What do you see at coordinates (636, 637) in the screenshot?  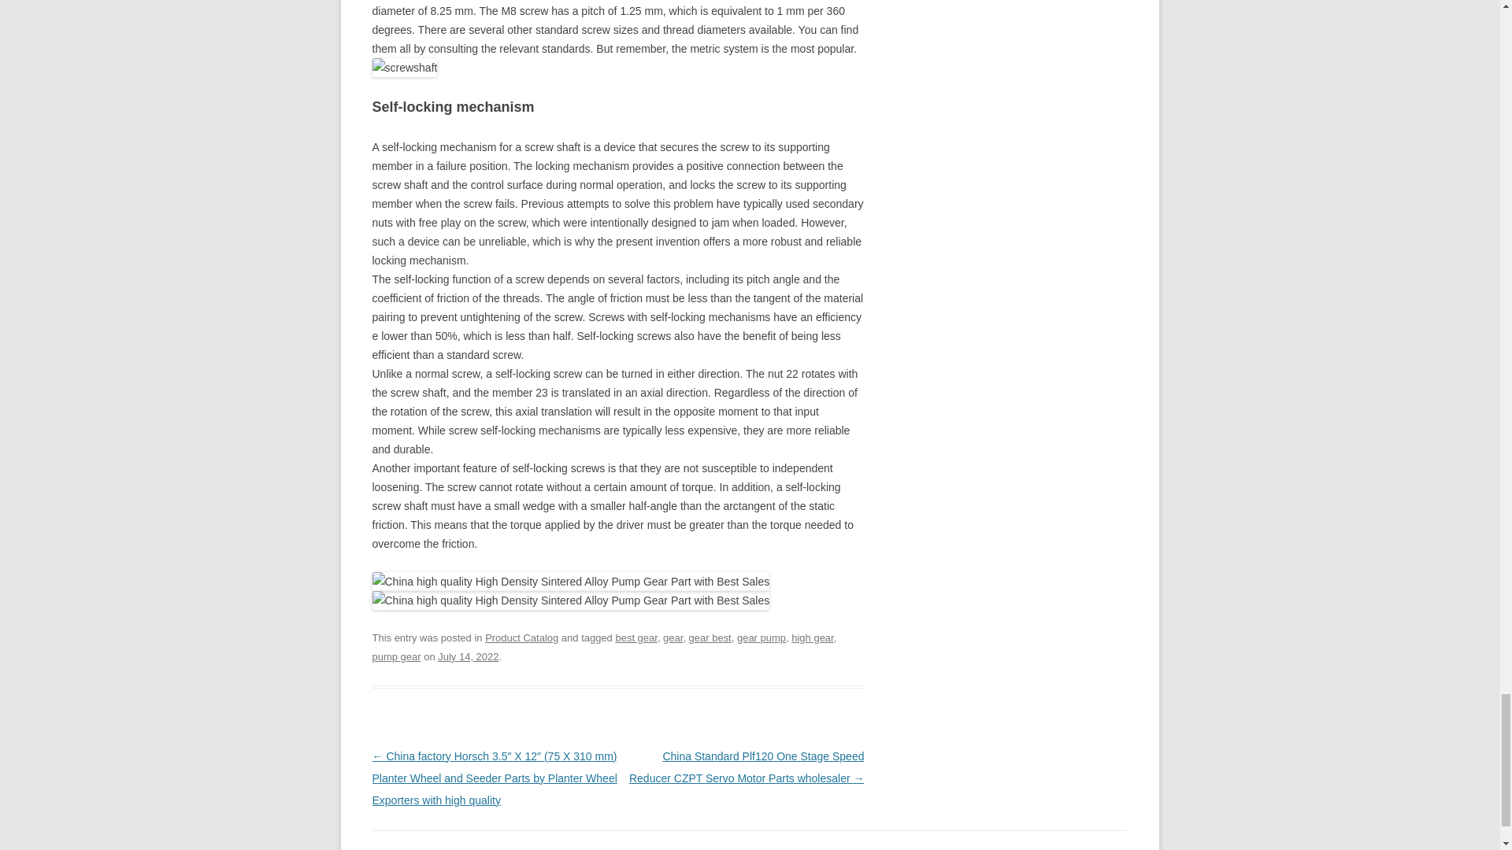 I see `best gear` at bounding box center [636, 637].